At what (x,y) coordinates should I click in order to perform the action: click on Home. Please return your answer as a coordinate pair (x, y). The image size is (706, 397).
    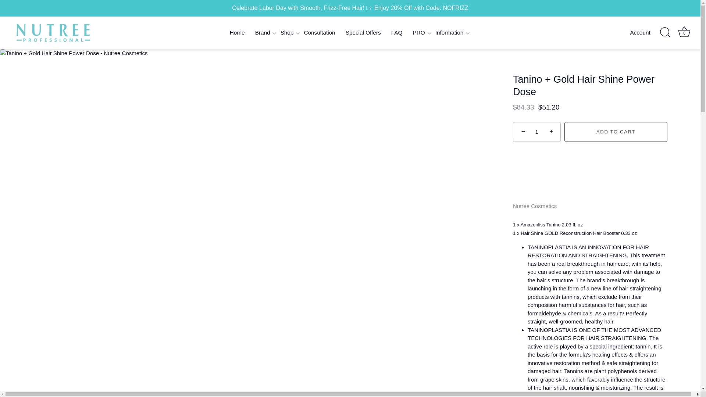
    Looking at the image, I should click on (237, 33).